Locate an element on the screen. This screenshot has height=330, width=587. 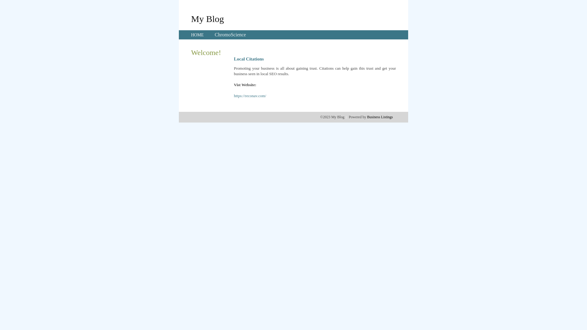
Business Listings is located at coordinates (380, 117).